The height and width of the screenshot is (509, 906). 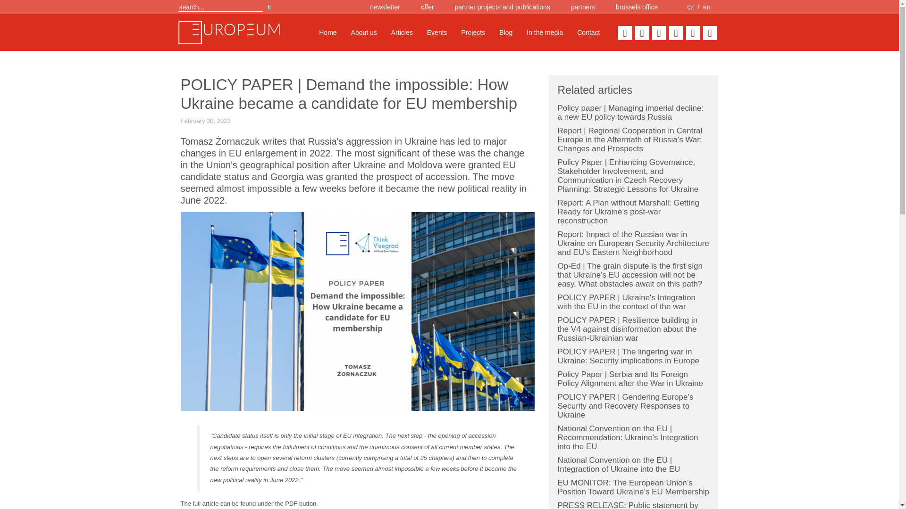 What do you see at coordinates (637, 7) in the screenshot?
I see `brussels office` at bounding box center [637, 7].